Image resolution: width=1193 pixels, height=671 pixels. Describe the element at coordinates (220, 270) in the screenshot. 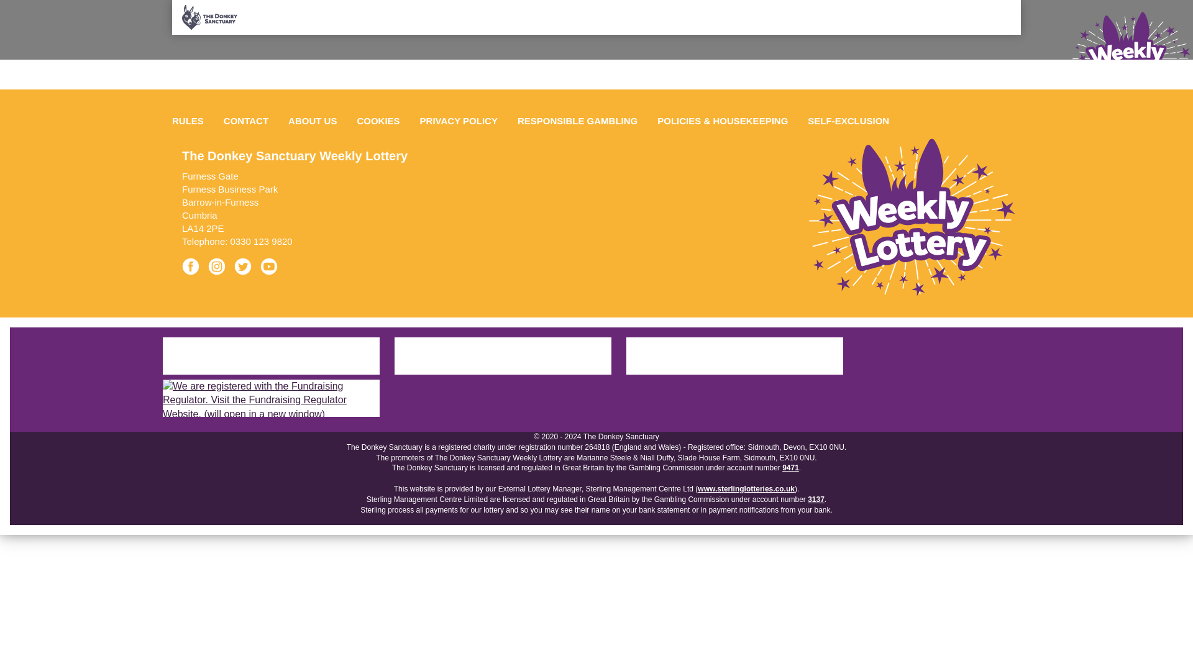

I see `Follow us on Instagram` at that location.